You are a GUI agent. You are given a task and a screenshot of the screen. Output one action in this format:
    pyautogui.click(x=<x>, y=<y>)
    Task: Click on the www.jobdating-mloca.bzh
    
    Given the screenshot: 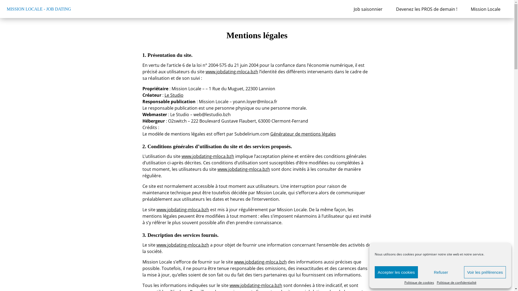 What is the action you would take?
    pyautogui.click(x=232, y=72)
    